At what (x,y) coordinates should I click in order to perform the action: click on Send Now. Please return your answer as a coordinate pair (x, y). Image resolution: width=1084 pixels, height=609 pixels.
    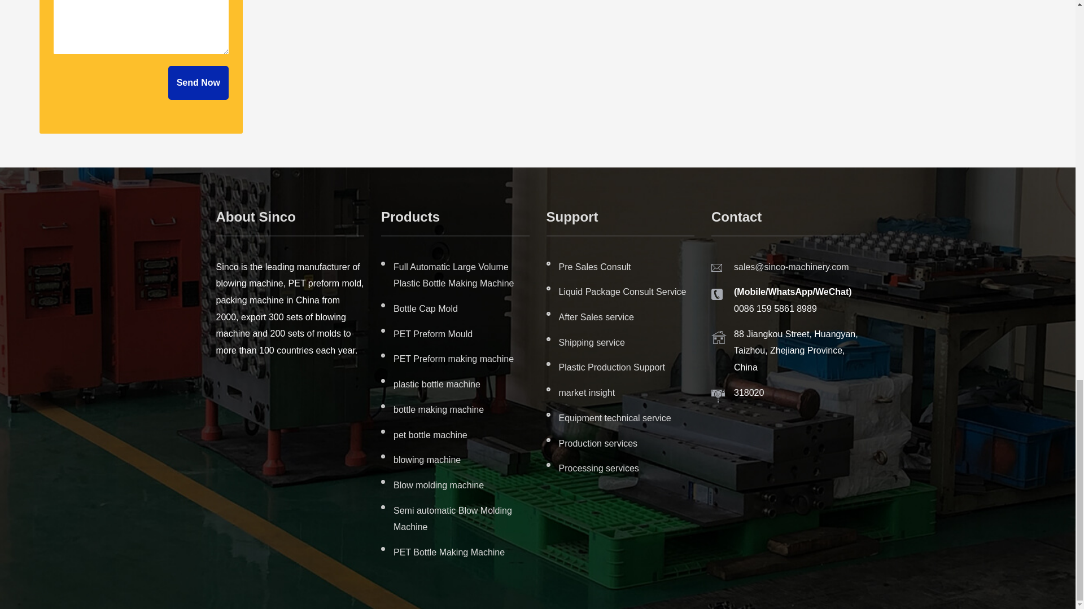
    Looking at the image, I should click on (198, 82).